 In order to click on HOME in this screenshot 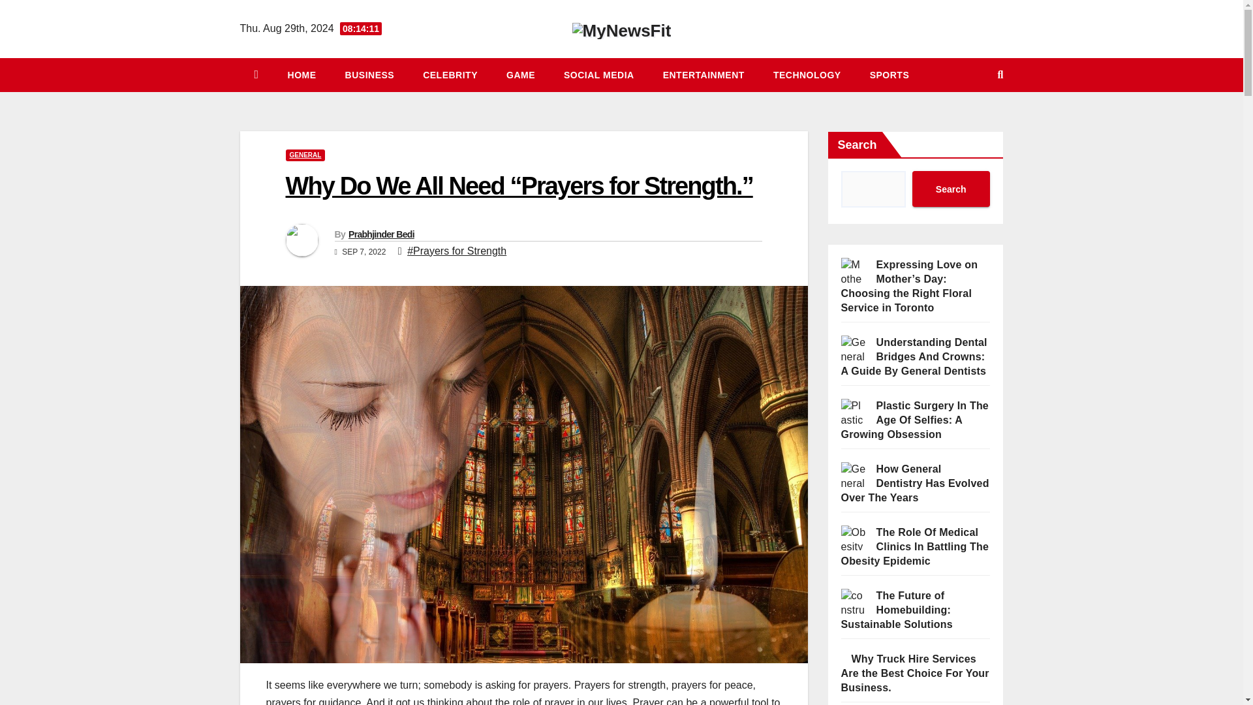, I will do `click(302, 74)`.